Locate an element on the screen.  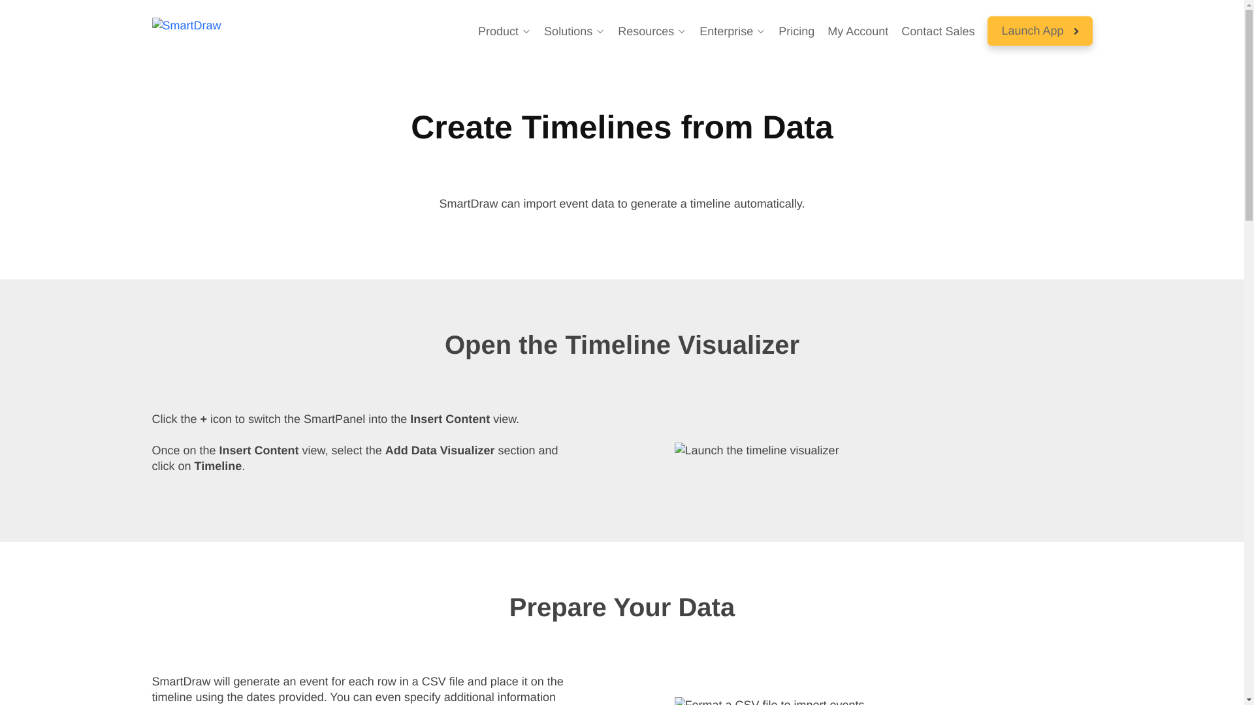
Launch App is located at coordinates (1040, 31).